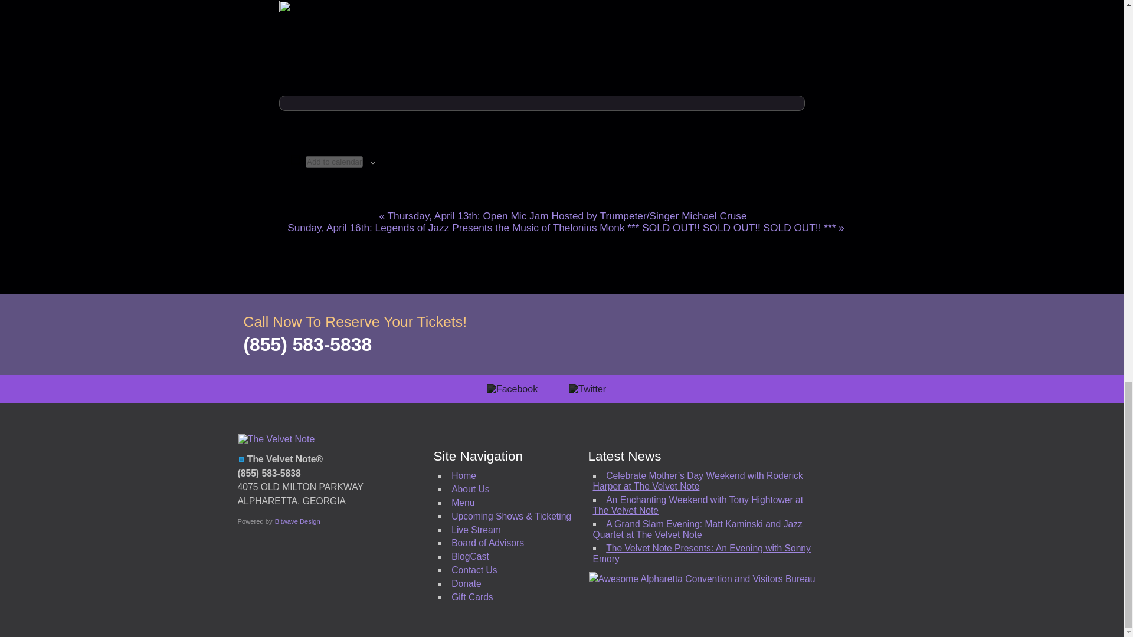 This screenshot has height=637, width=1133. What do you see at coordinates (476, 530) in the screenshot?
I see `Live Stream` at bounding box center [476, 530].